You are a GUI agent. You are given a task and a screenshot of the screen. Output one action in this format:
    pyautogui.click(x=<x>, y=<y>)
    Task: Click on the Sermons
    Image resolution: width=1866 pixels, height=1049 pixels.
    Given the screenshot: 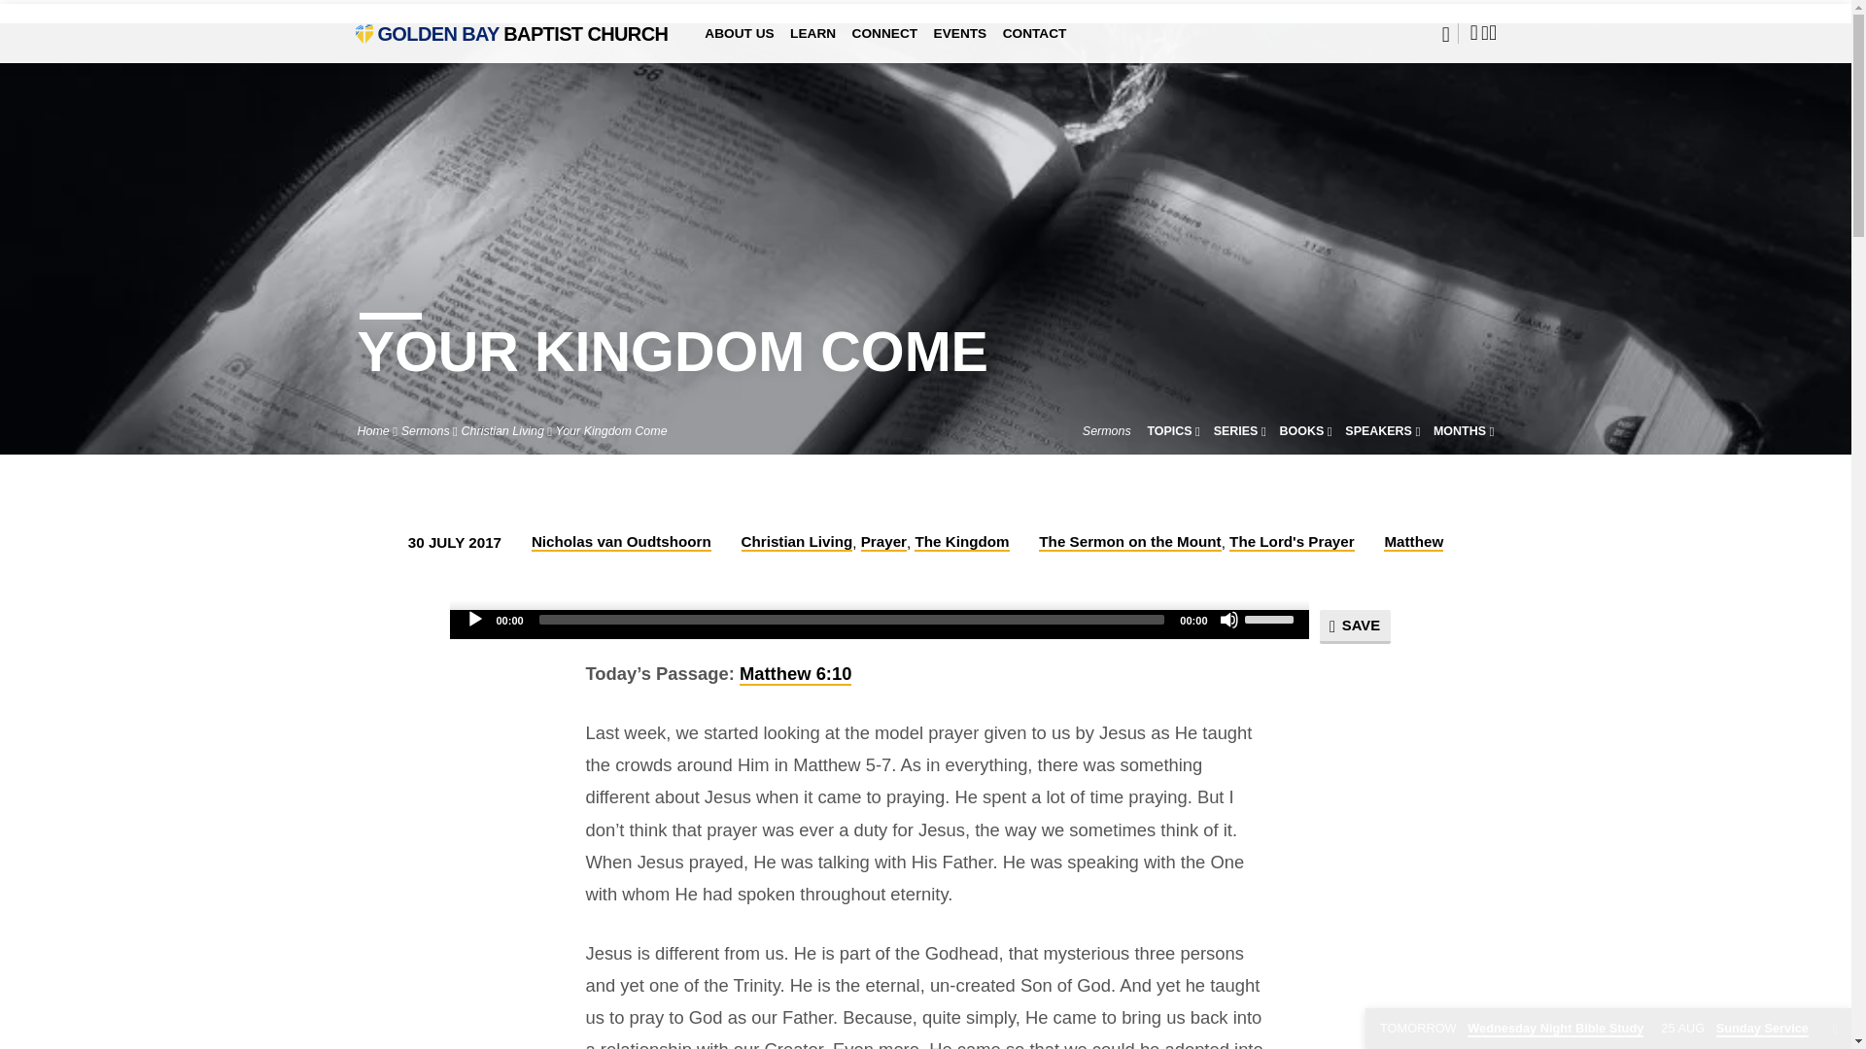 What is the action you would take?
    pyautogui.click(x=1106, y=431)
    